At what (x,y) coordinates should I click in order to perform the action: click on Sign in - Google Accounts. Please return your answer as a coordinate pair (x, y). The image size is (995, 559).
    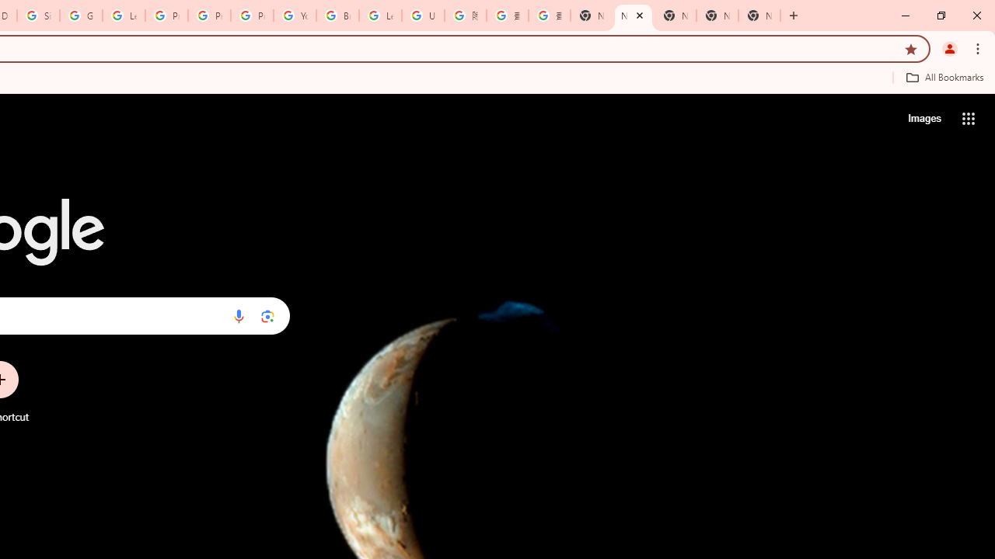
    Looking at the image, I should click on (37, 16).